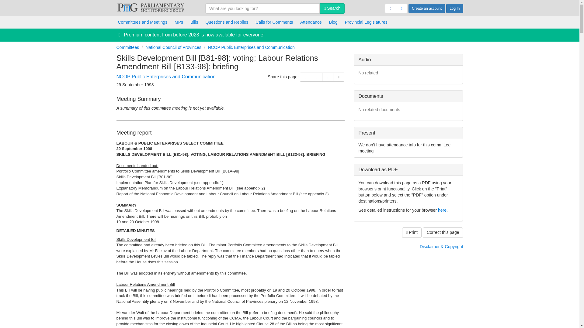 The height and width of the screenshot is (328, 584). I want to click on Bills, so click(194, 22).